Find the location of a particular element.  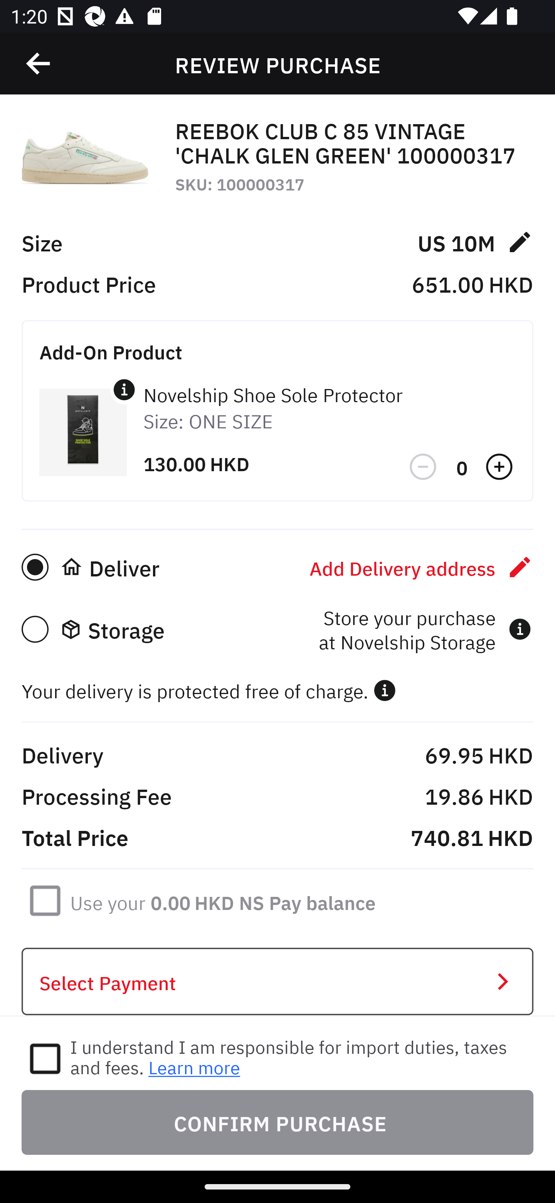

Use your 0.00 HKD NS Pay balance is located at coordinates (223, 900).